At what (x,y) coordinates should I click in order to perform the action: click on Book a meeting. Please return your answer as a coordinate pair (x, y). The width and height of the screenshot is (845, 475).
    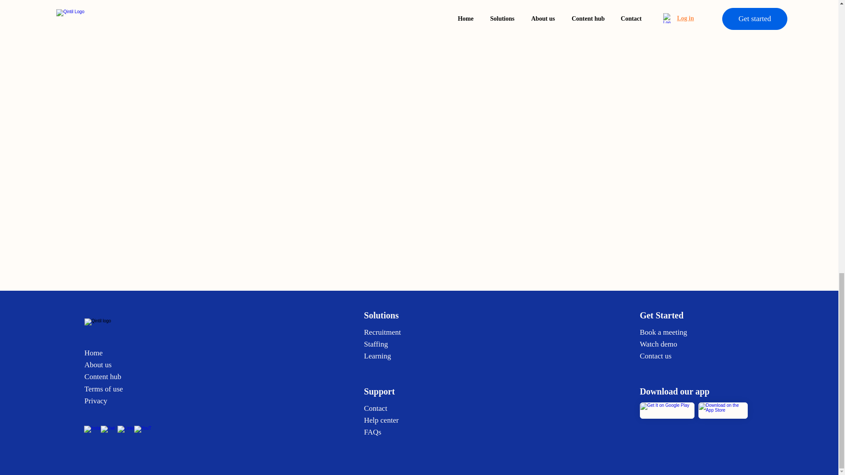
    Looking at the image, I should click on (664, 332).